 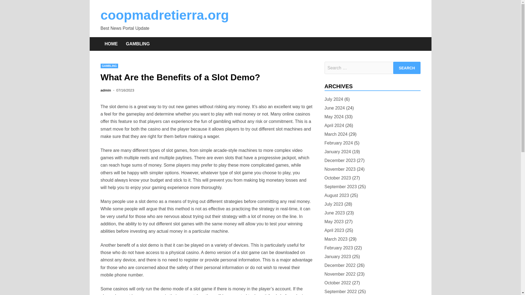 What do you see at coordinates (340, 169) in the screenshot?
I see `November 2023` at bounding box center [340, 169].